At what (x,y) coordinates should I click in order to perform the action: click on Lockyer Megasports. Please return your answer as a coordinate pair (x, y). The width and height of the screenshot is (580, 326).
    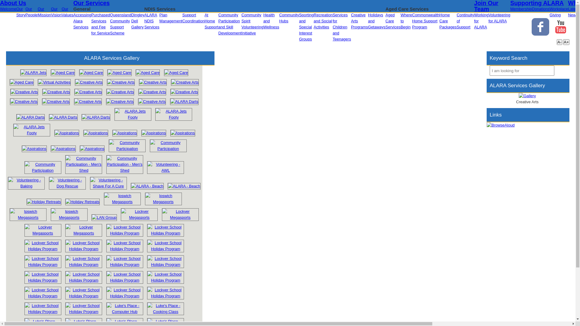
    Looking at the image, I should click on (43, 233).